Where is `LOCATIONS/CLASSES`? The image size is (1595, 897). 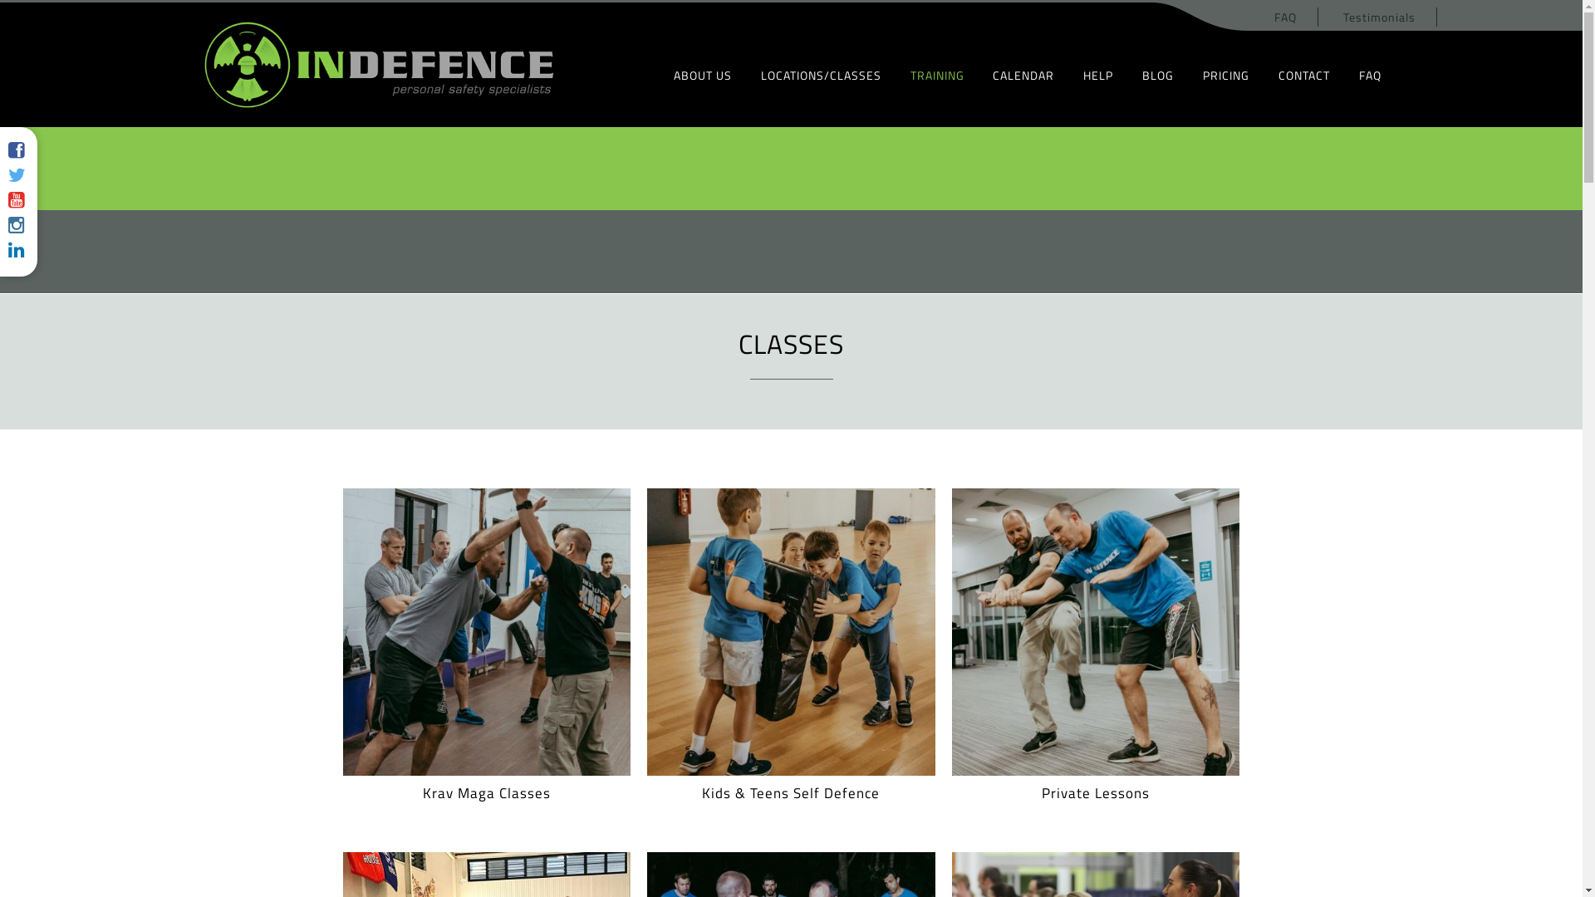
LOCATIONS/CLASSES is located at coordinates (821, 75).